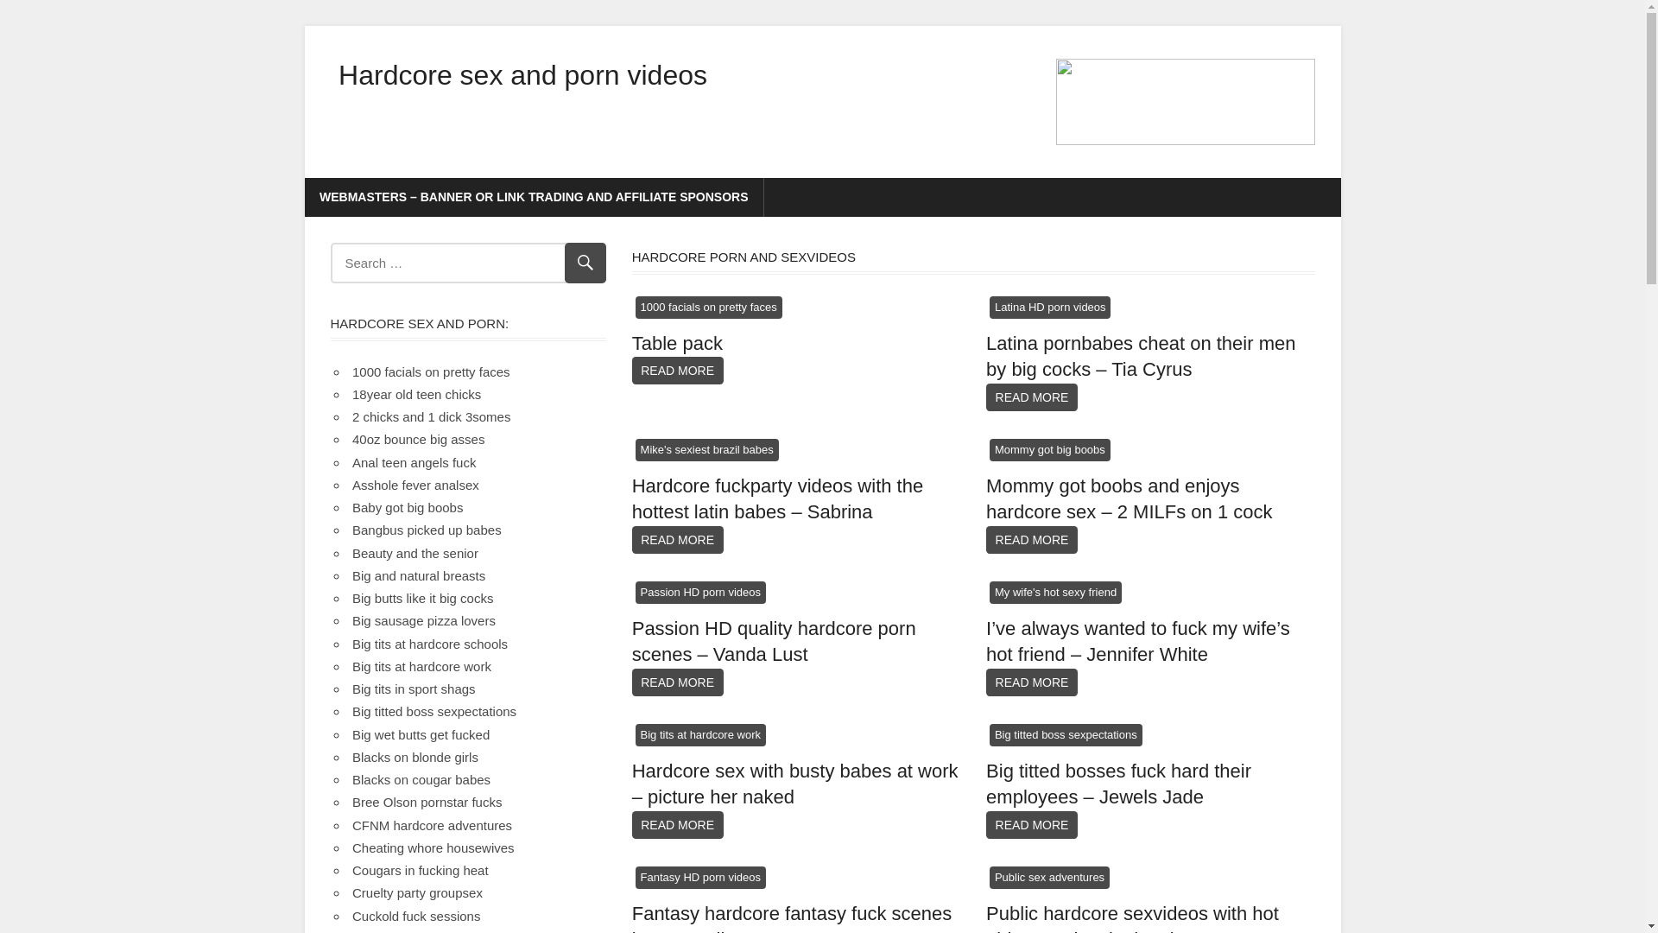 This screenshot has width=1658, height=933. I want to click on READ MORE, so click(678, 540).